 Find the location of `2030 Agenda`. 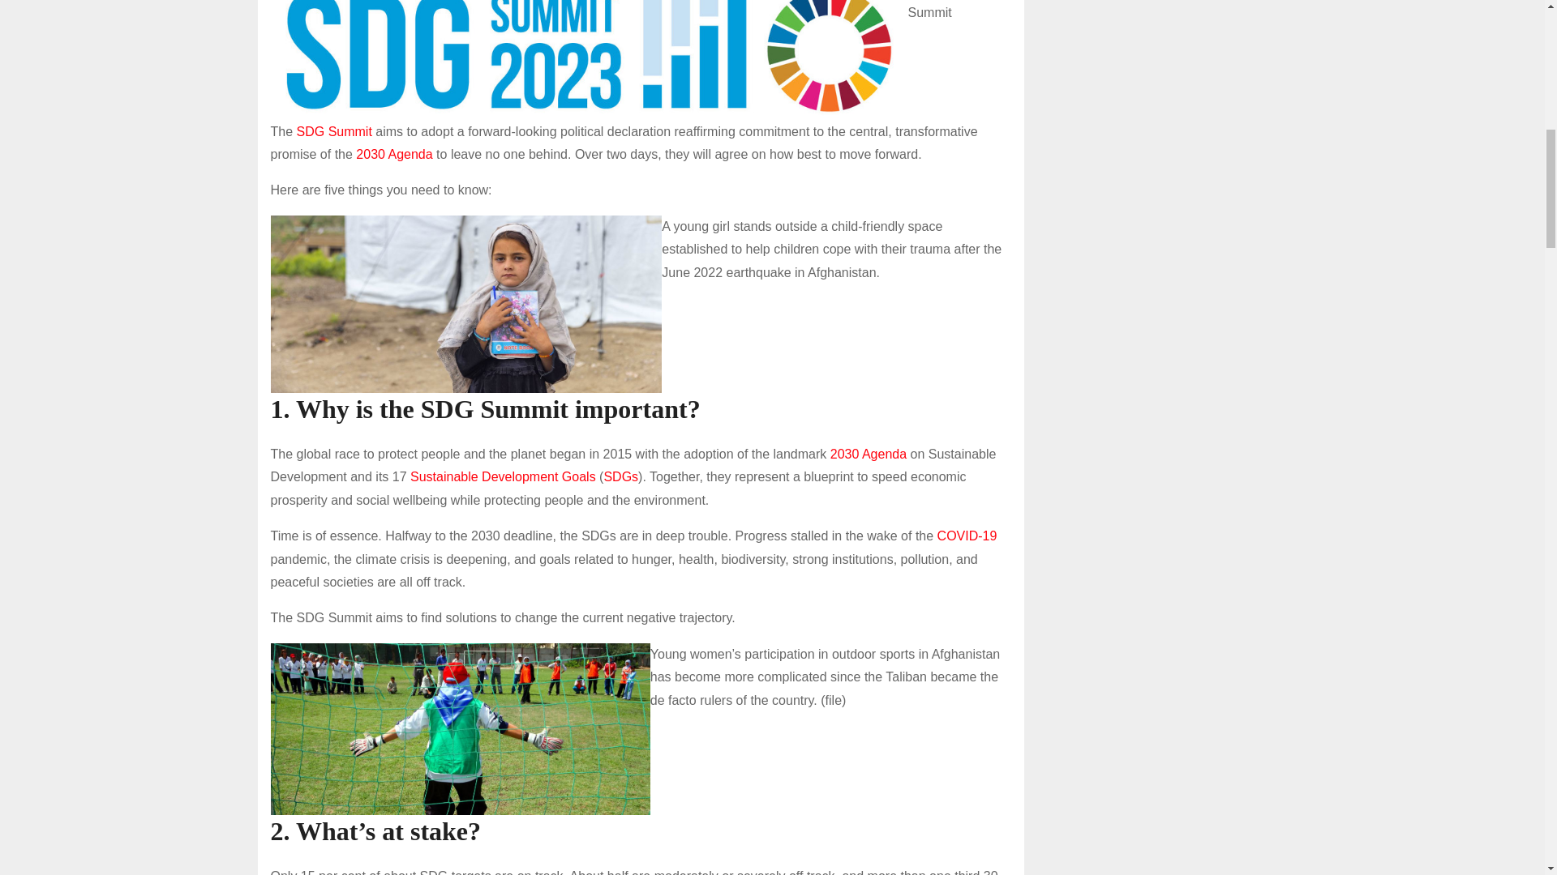

2030 Agenda is located at coordinates (394, 154).